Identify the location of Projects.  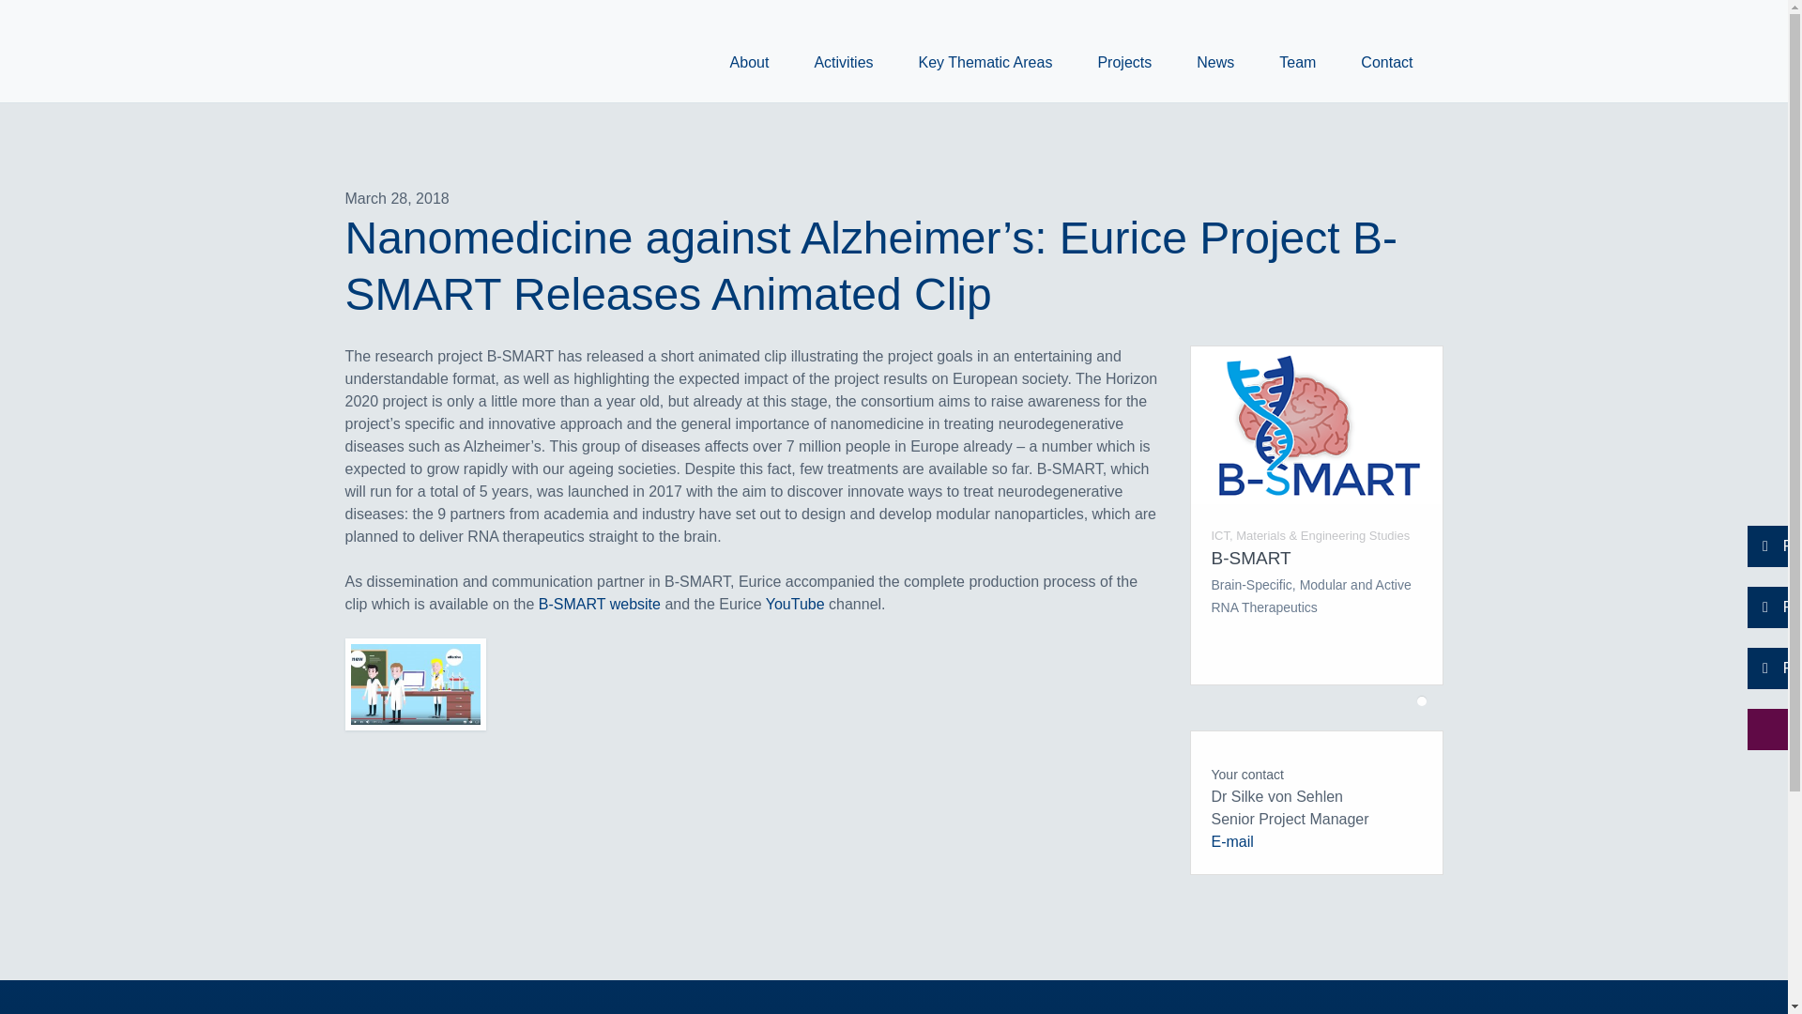
(1124, 62).